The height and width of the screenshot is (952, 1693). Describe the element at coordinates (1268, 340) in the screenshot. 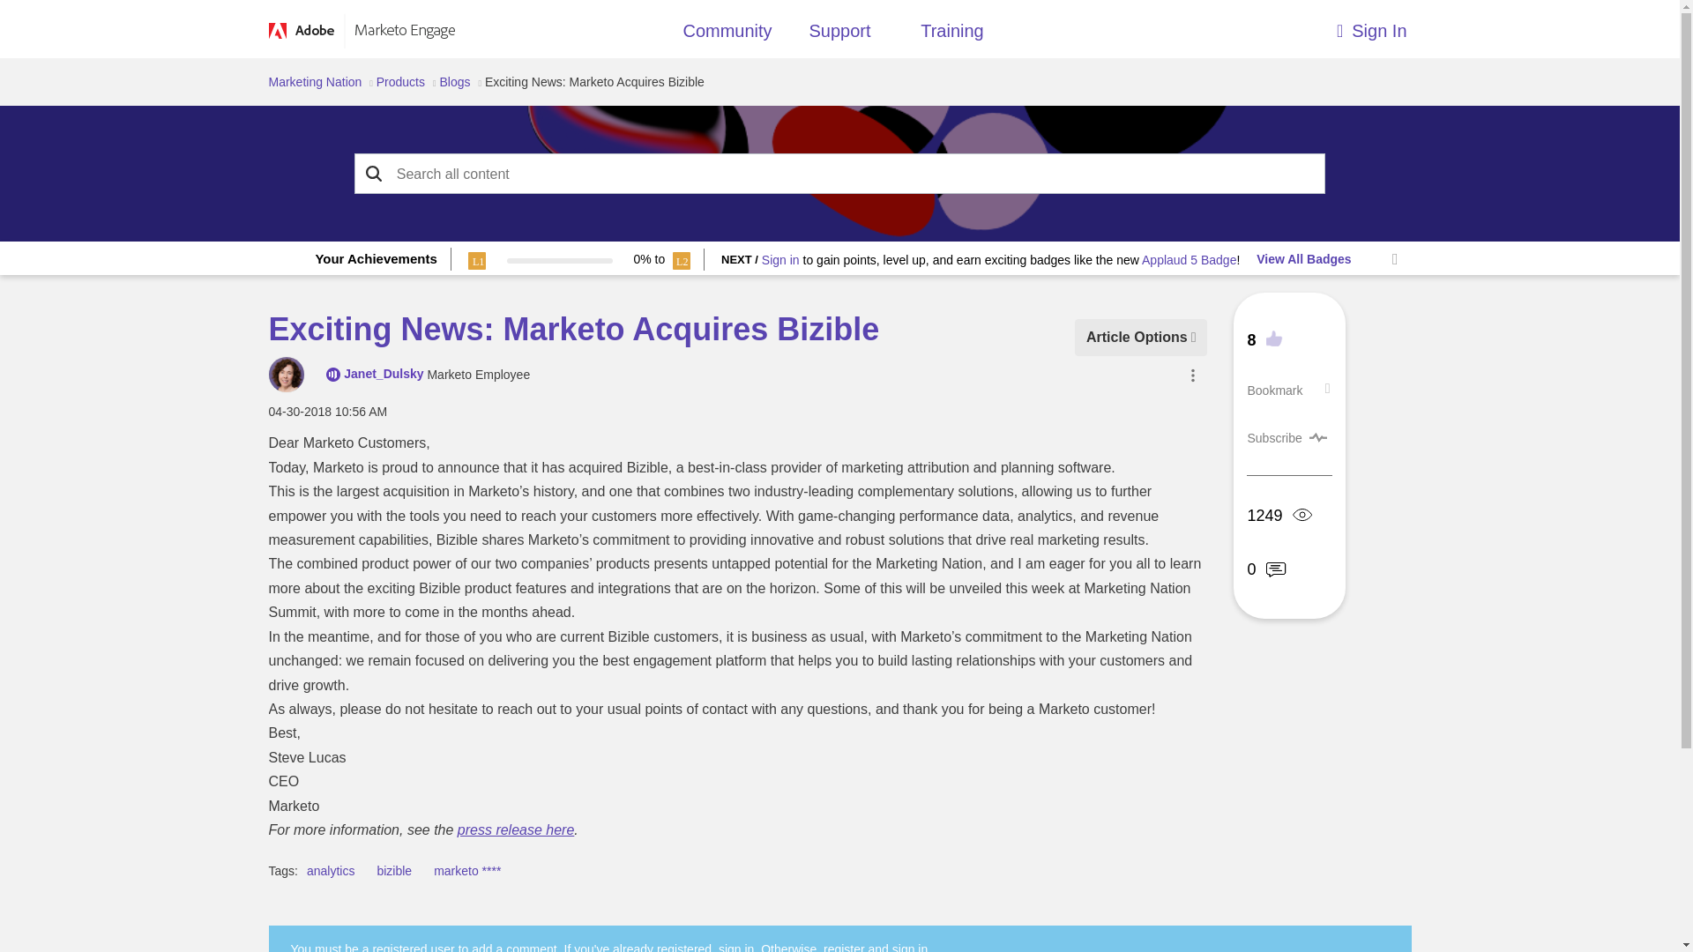

I see `You must sign-in to give likes to this post` at that location.